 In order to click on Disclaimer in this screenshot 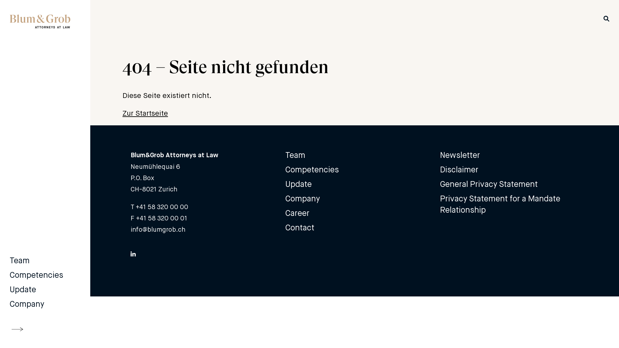, I will do `click(459, 169)`.